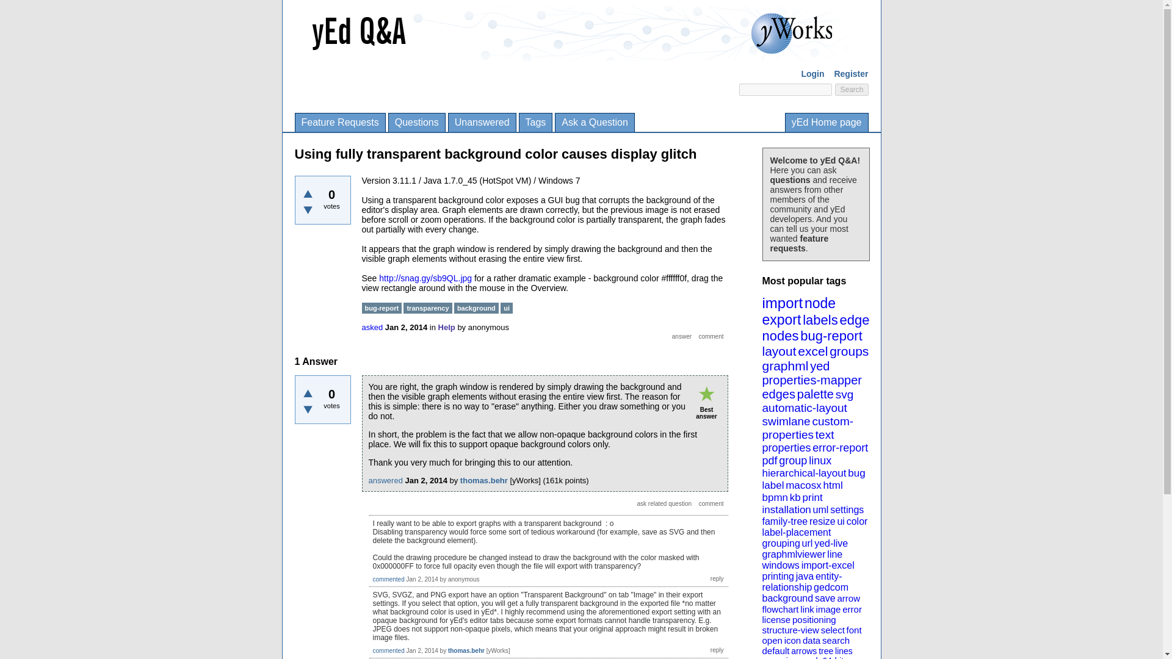 This screenshot has height=659, width=1172. Describe the element at coordinates (595, 122) in the screenshot. I see `Ask a Question` at that location.